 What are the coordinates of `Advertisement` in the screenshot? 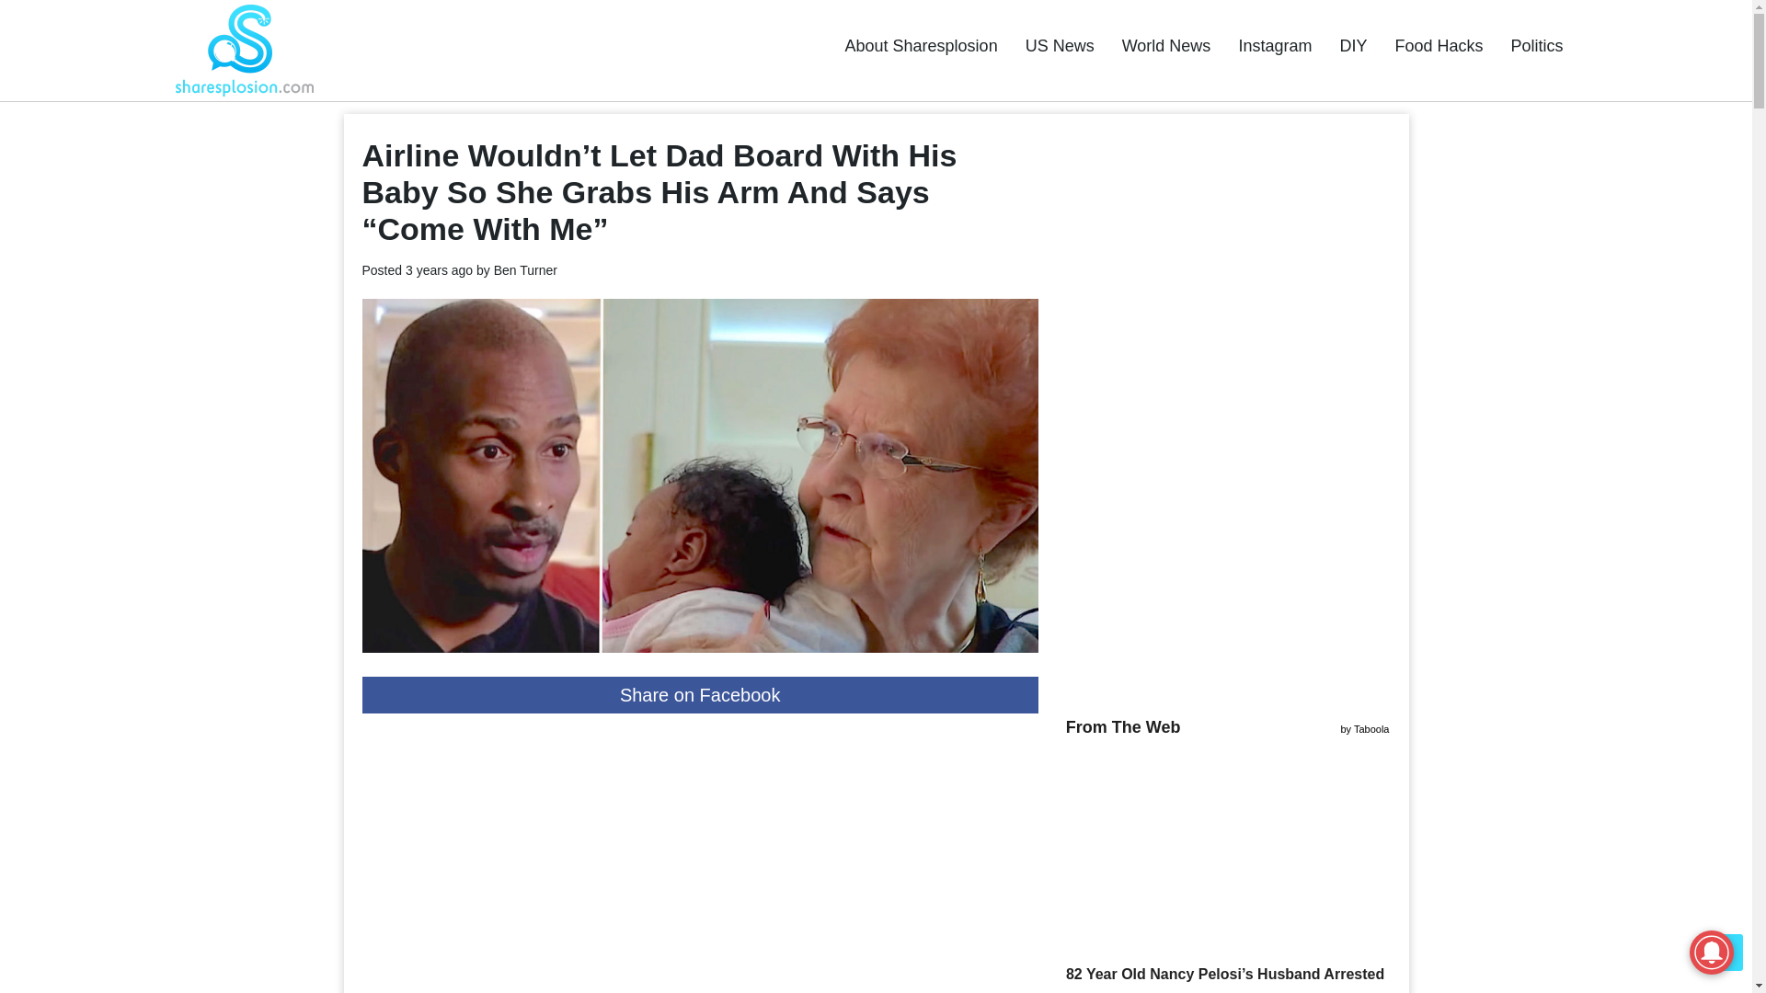 It's located at (699, 860).